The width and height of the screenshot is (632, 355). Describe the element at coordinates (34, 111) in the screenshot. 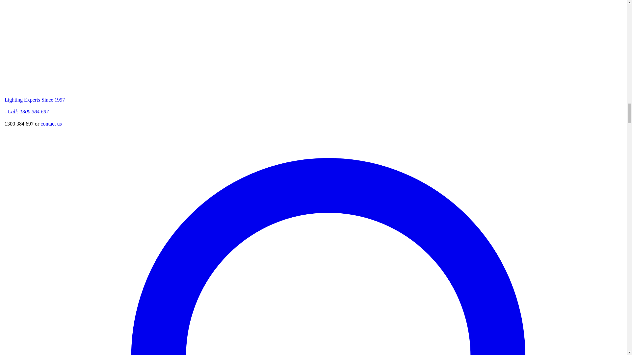

I see `1300 384 697` at that location.